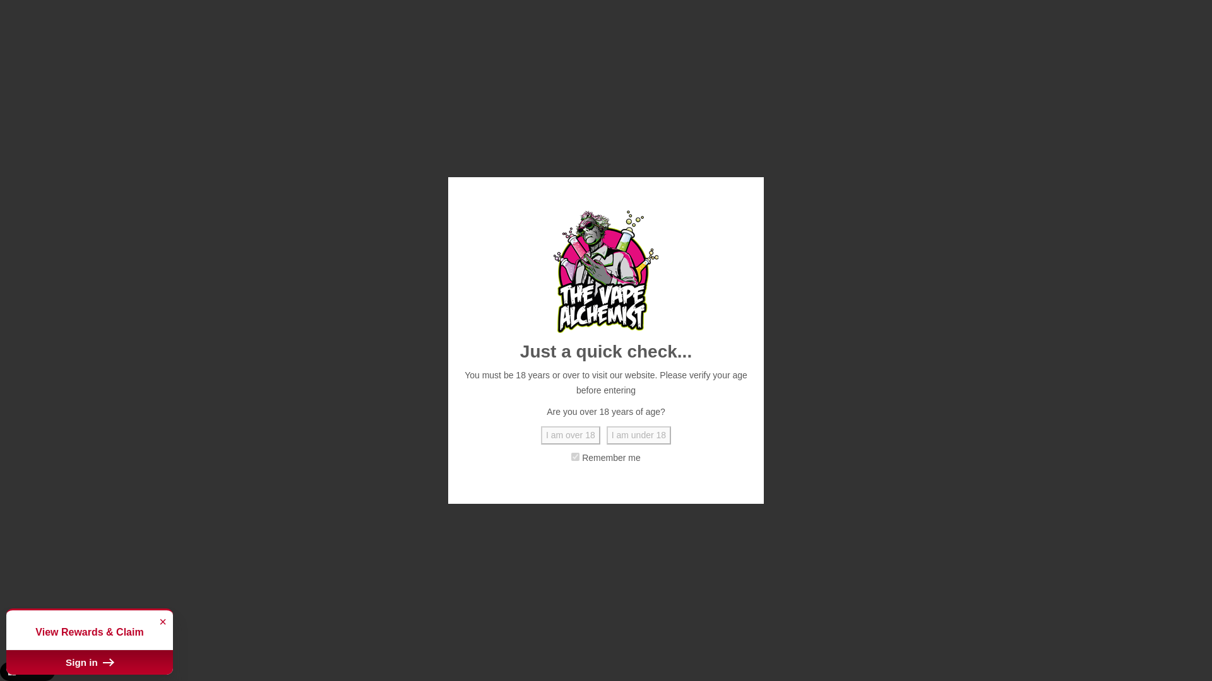 Image resolution: width=1212 pixels, height=681 pixels. I want to click on E-LIQUID, so click(182, 110).